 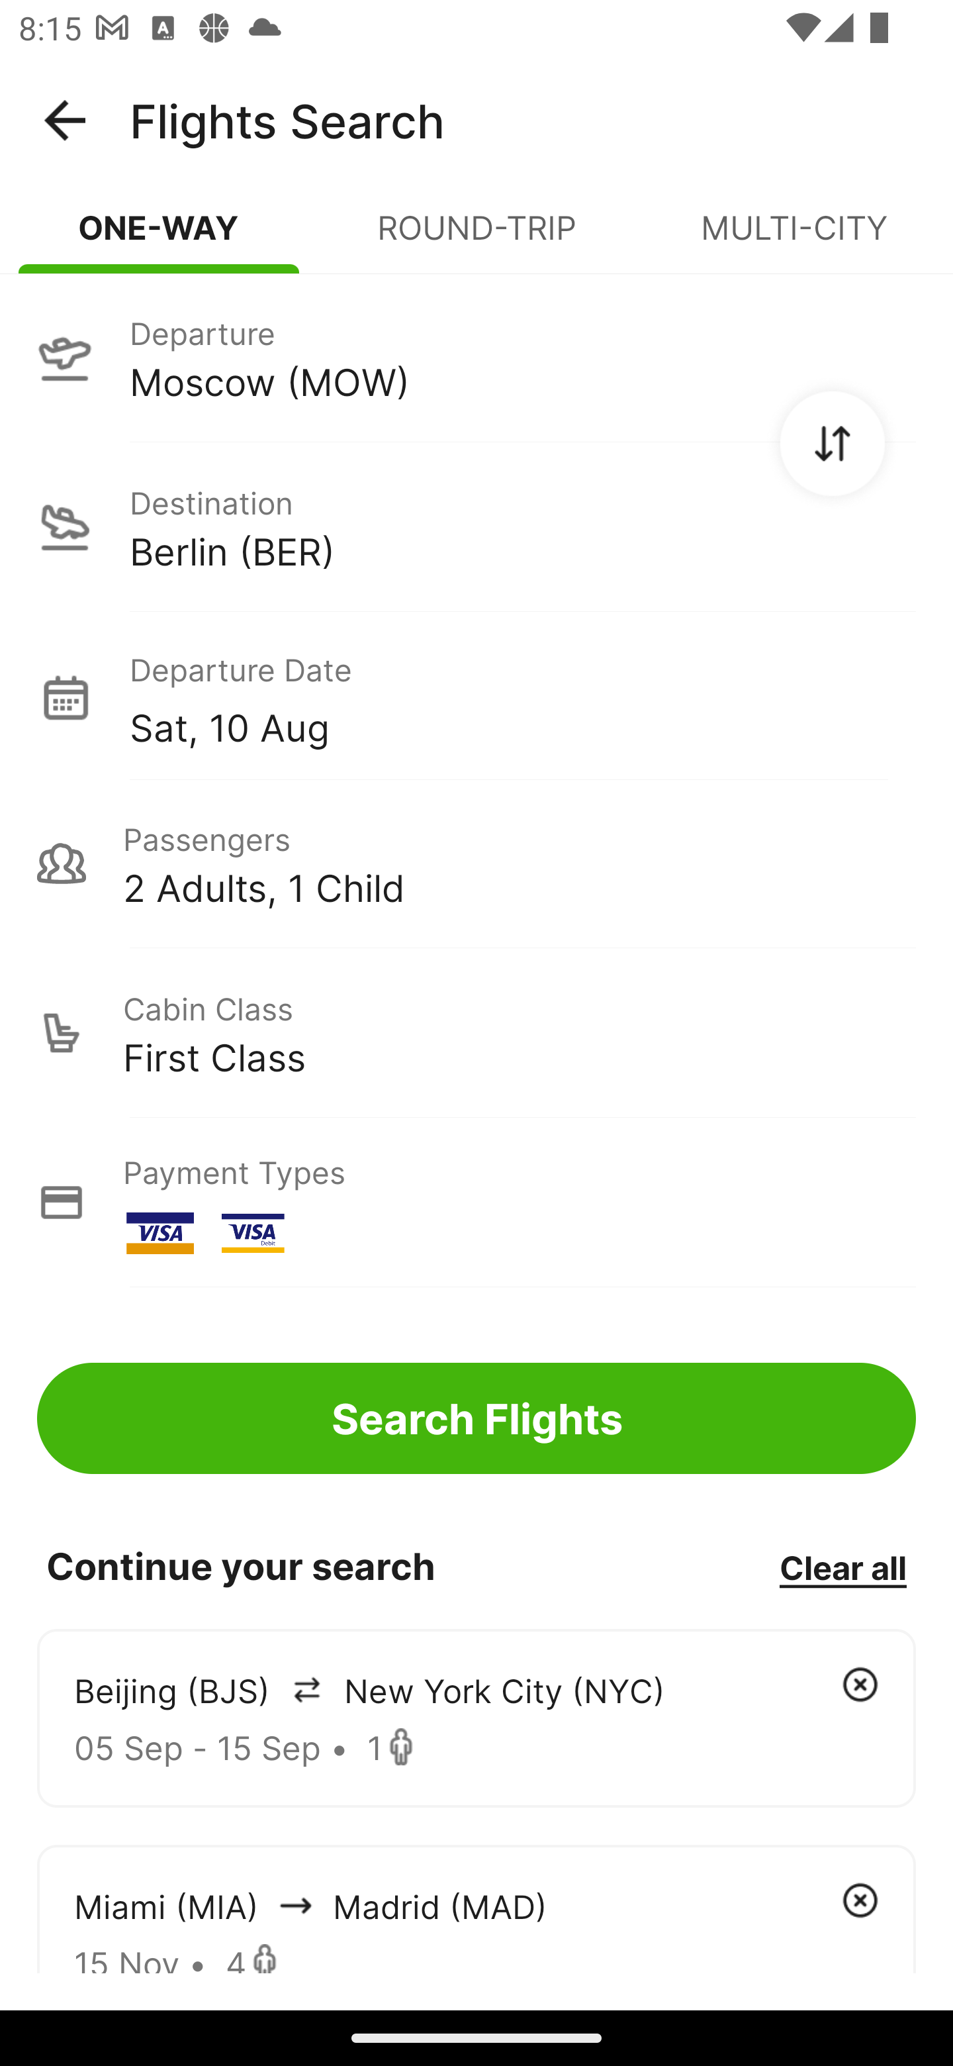 I want to click on Search Flights, so click(x=476, y=1418).